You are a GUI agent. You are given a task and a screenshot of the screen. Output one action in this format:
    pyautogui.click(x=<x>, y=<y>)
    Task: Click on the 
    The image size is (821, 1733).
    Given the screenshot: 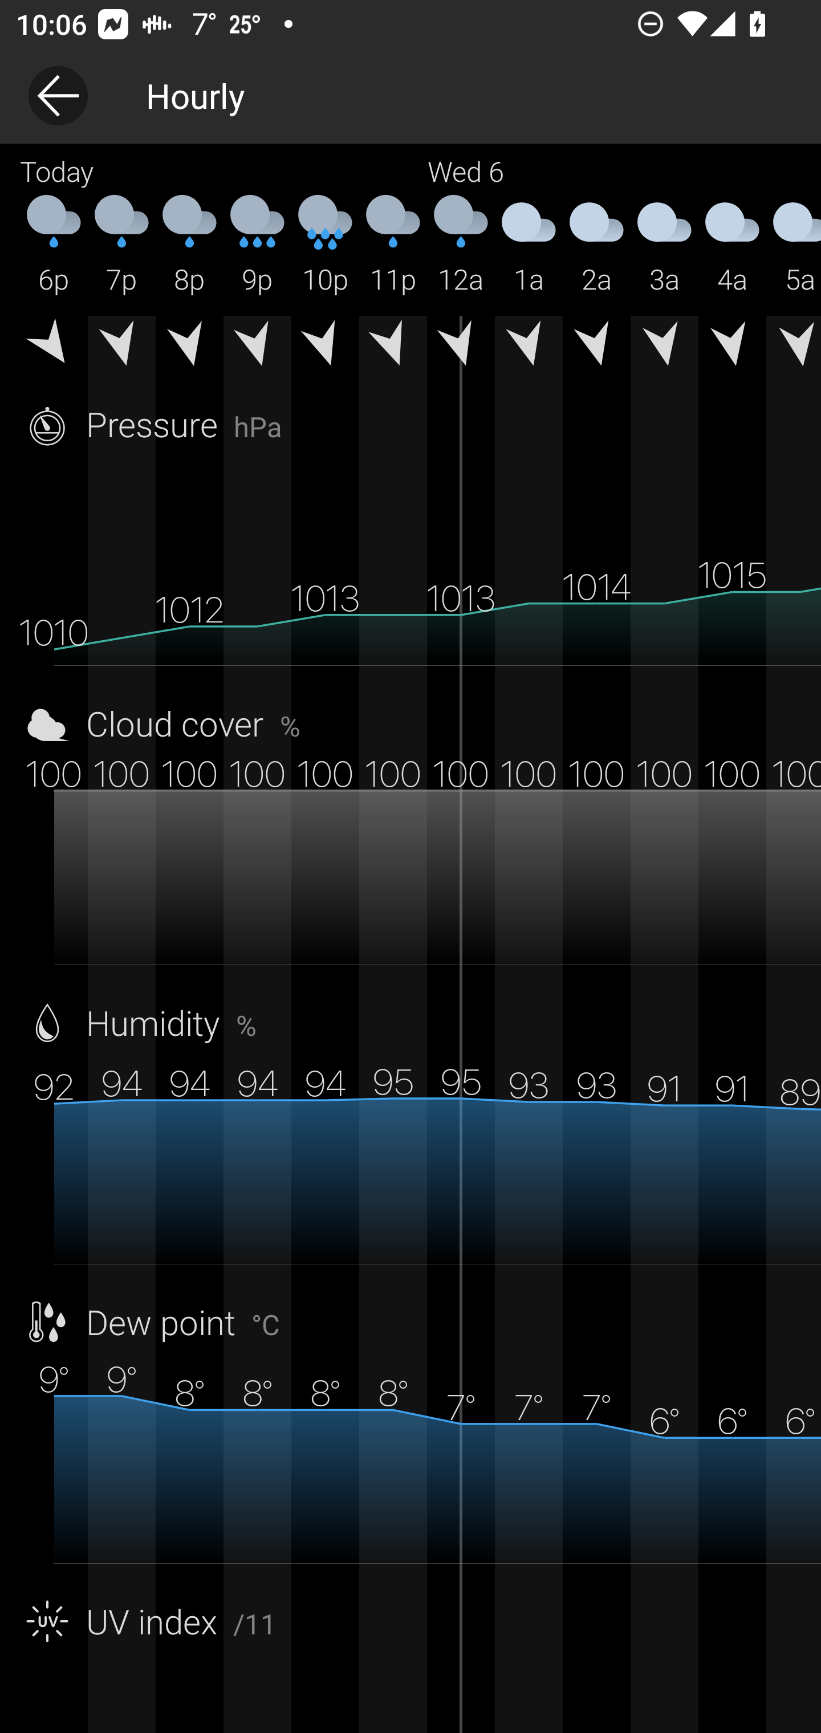 What is the action you would take?
    pyautogui.click(x=189, y=347)
    